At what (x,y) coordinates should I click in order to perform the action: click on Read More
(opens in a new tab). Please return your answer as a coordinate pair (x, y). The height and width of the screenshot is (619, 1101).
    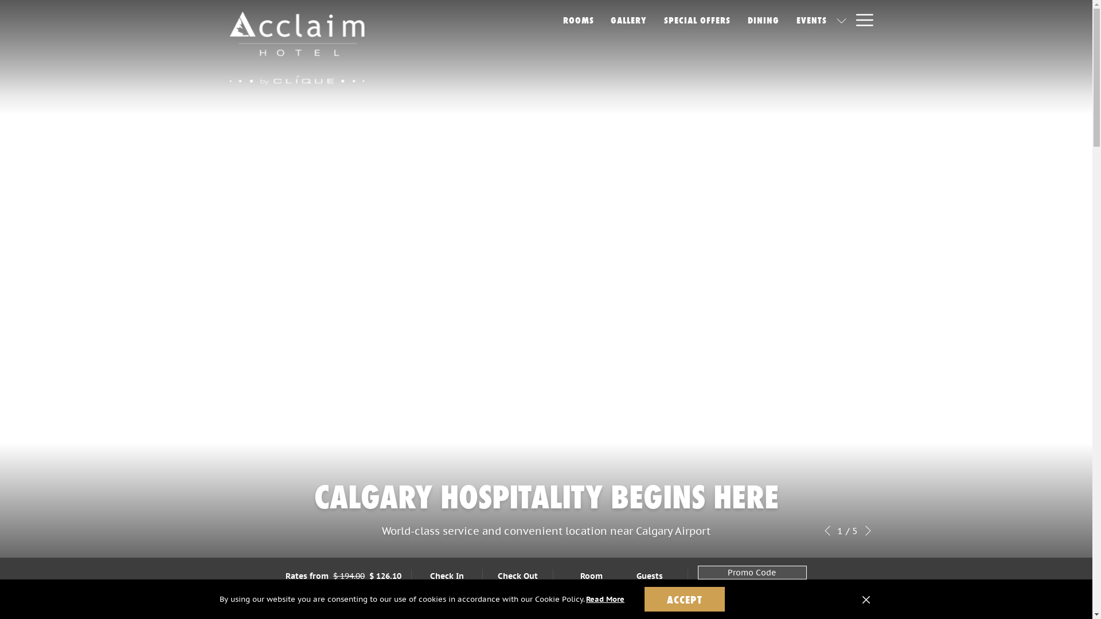
    Looking at the image, I should click on (606, 600).